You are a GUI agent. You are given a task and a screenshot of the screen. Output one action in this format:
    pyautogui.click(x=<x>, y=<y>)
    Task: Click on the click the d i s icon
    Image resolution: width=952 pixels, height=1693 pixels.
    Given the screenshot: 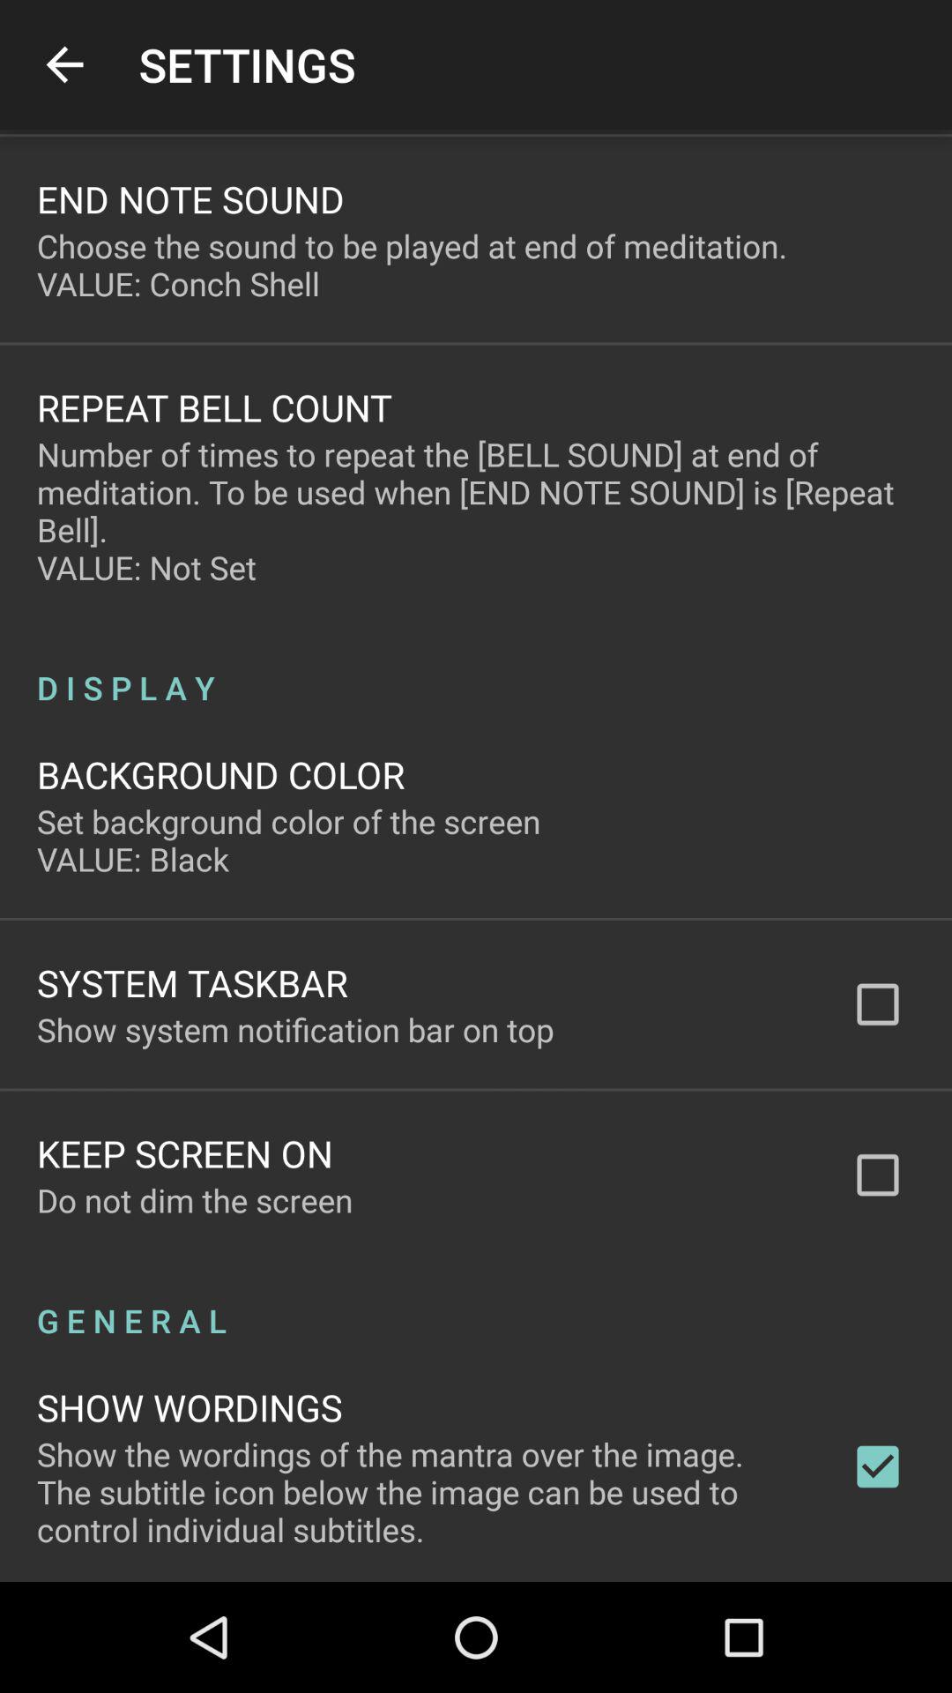 What is the action you would take?
    pyautogui.click(x=476, y=668)
    